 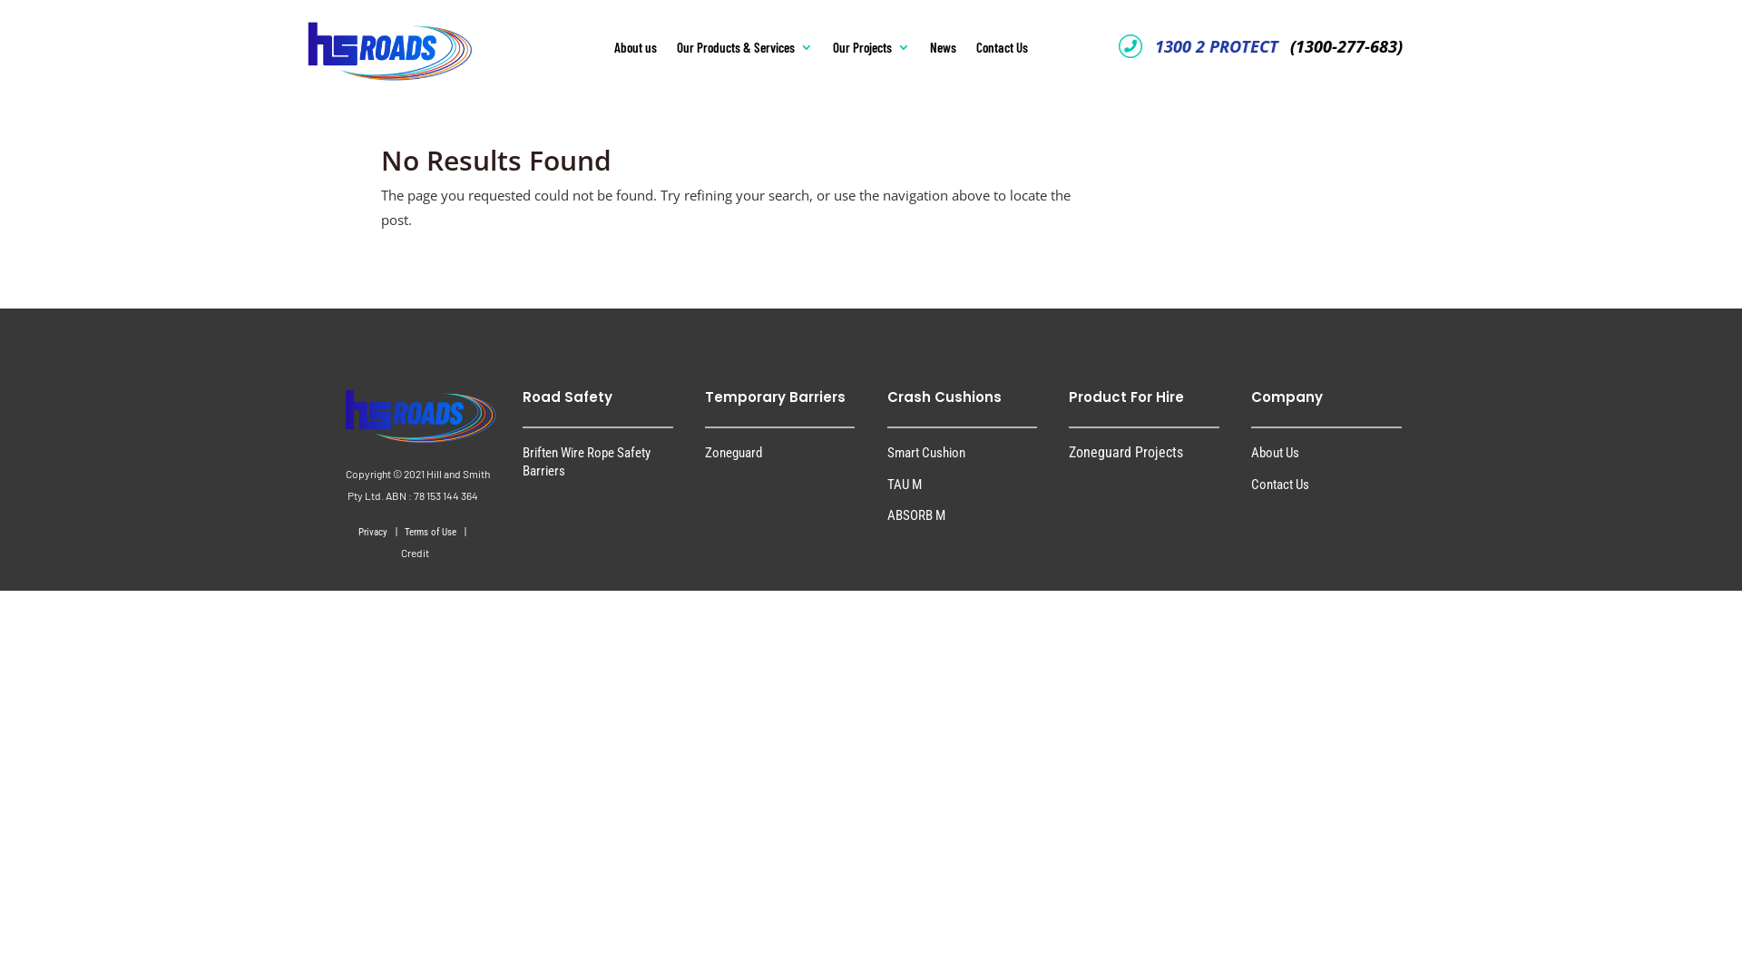 I want to click on Briften Wire Rope Safety Barriers, so click(x=586, y=461).